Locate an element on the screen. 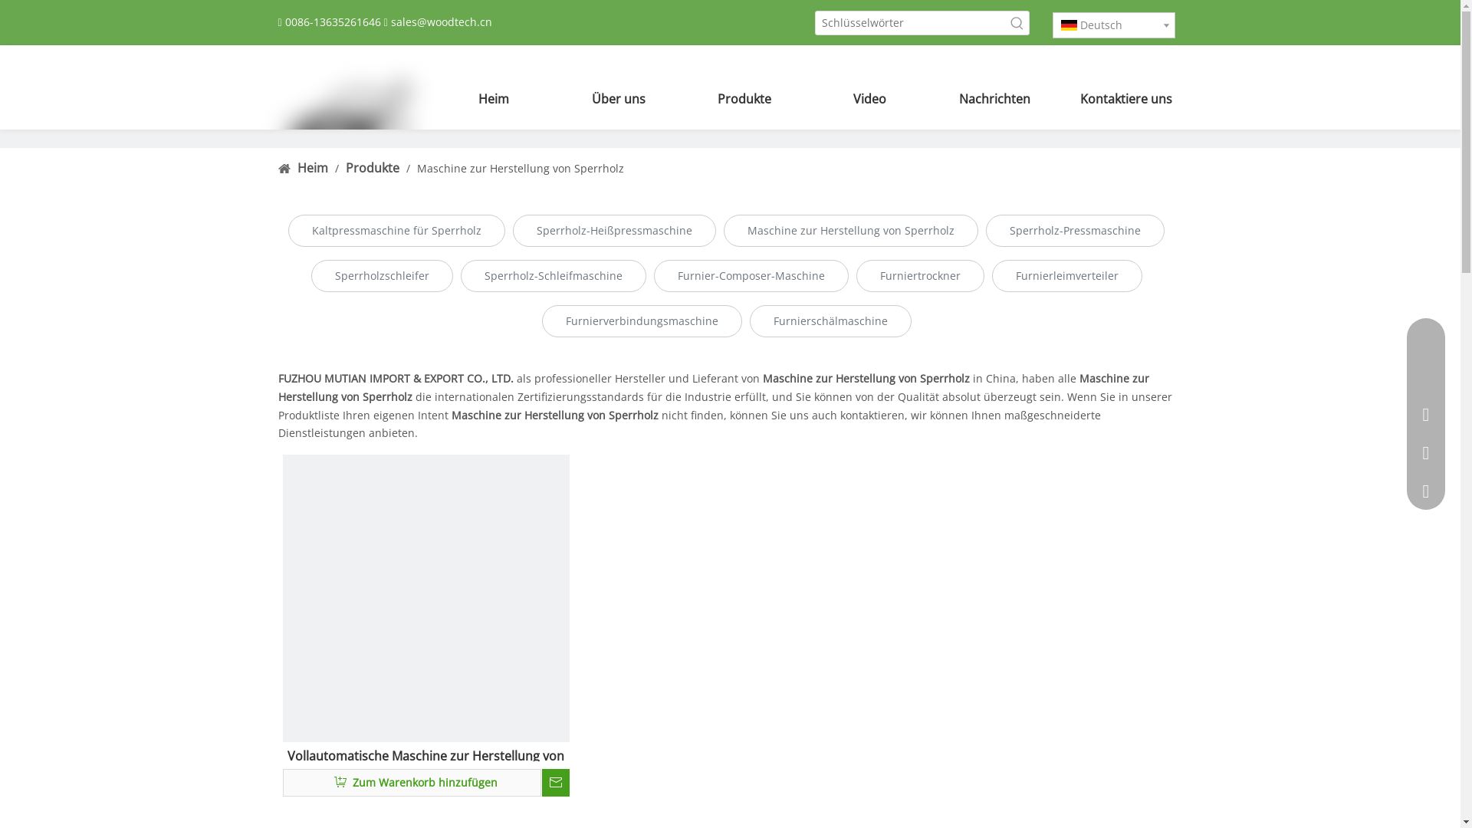 The image size is (1472, 828). Sperrholz-Pressmaschine is located at coordinates (1075, 231).